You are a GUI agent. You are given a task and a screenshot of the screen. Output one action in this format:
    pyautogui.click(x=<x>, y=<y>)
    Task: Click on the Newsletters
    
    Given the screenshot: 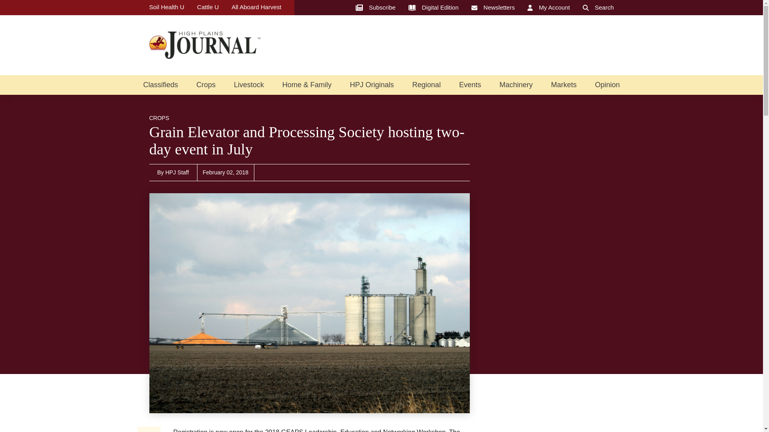 What is the action you would take?
    pyautogui.click(x=493, y=7)
    